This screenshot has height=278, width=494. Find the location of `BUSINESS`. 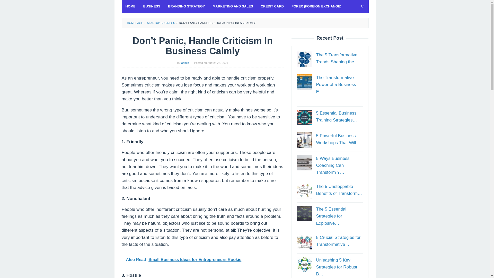

BUSINESS is located at coordinates (152, 6).